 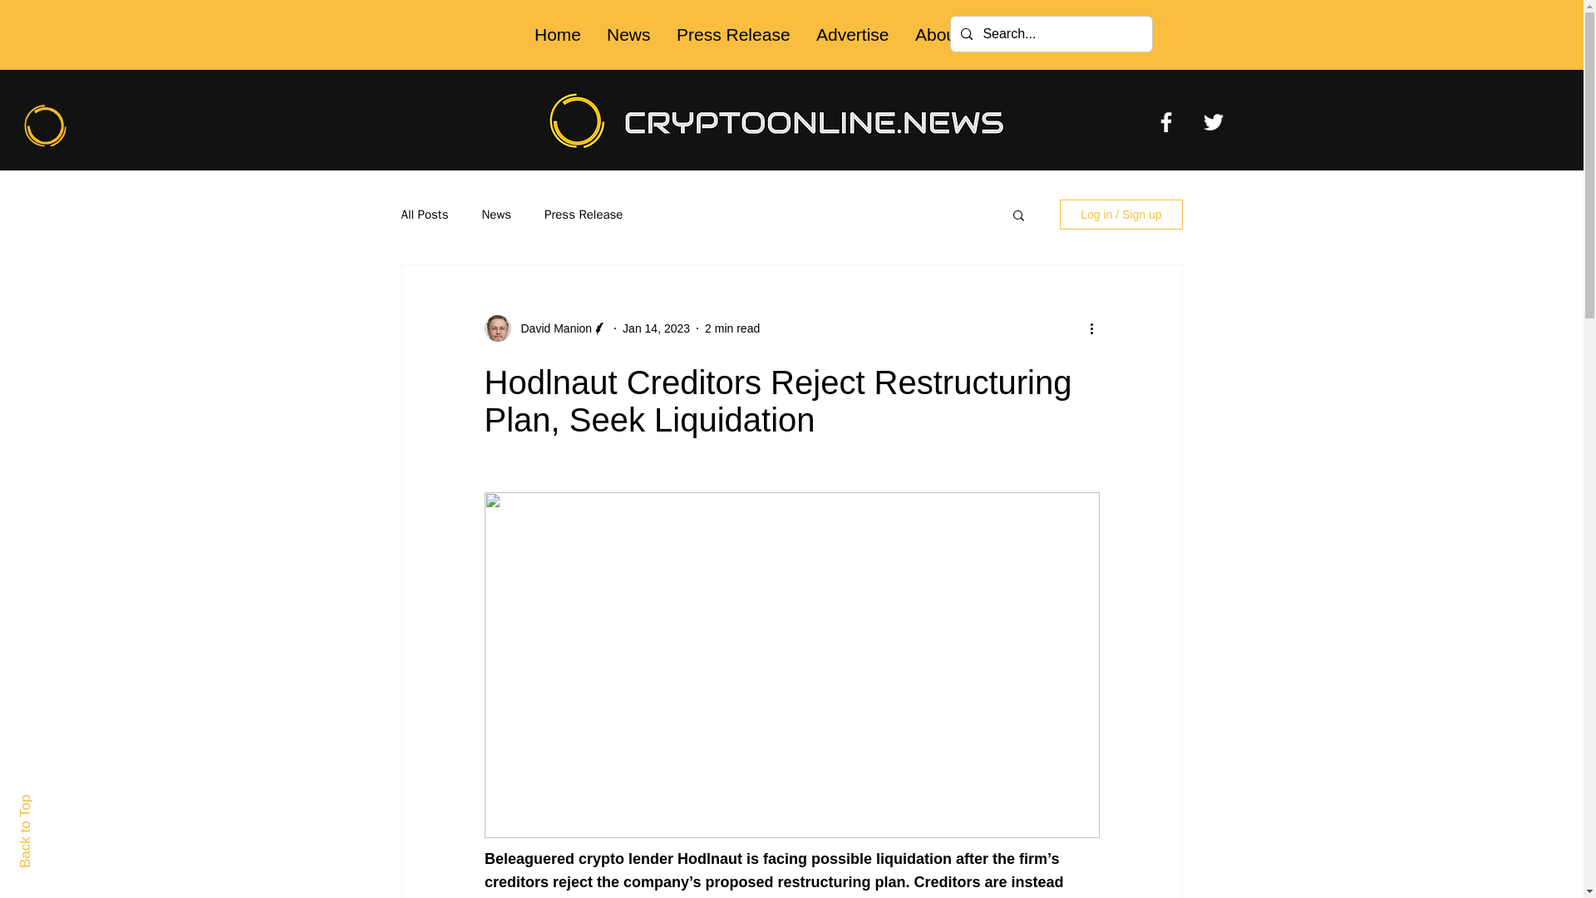 I want to click on Advertise, so click(x=851, y=35).